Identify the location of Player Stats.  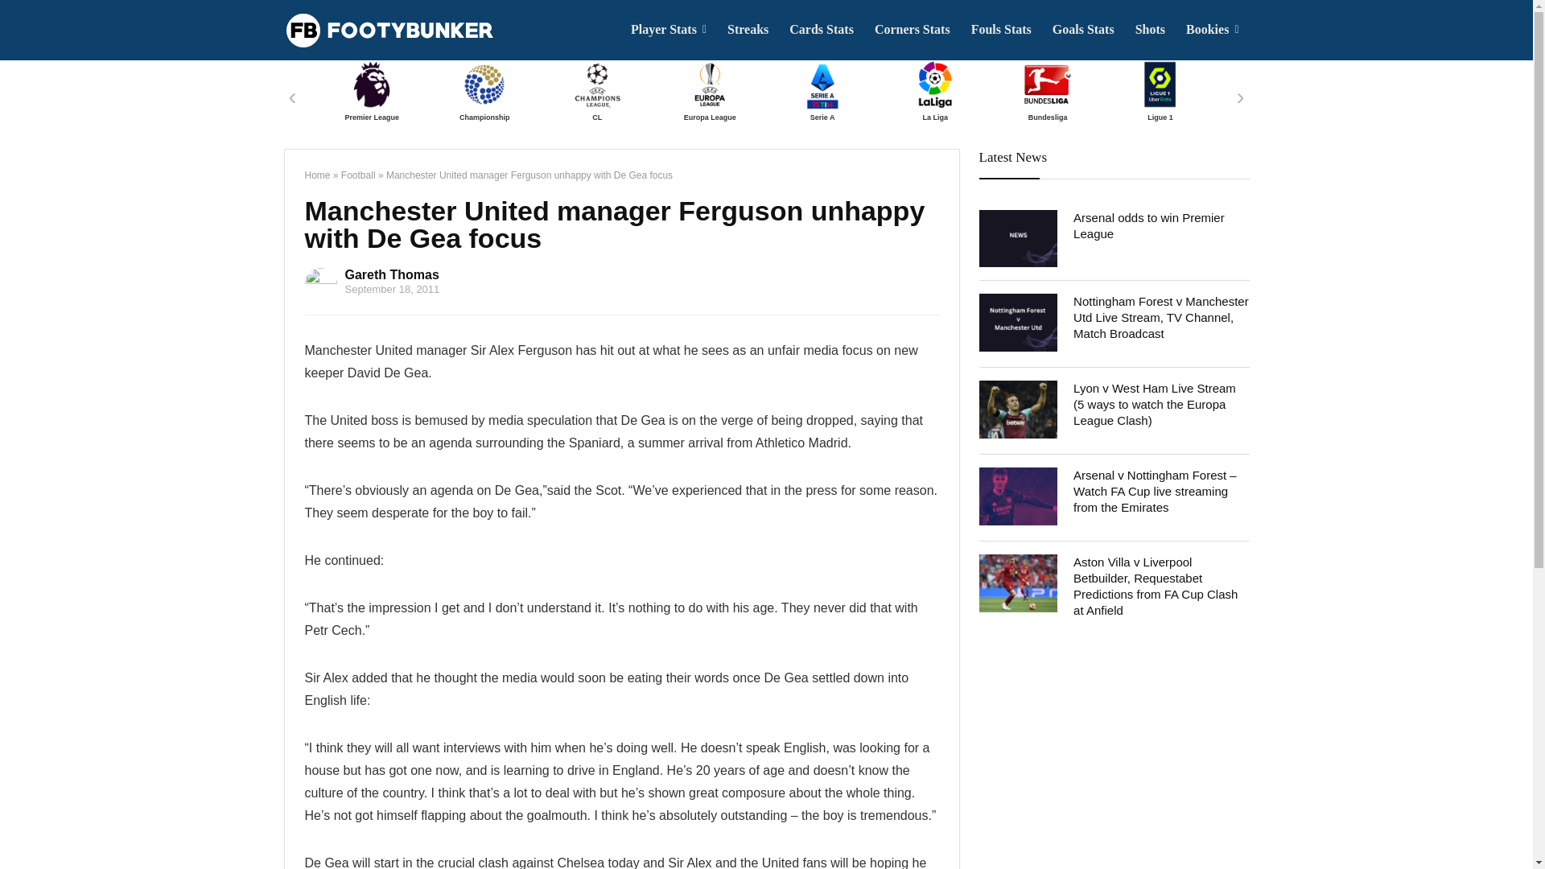
(668, 30).